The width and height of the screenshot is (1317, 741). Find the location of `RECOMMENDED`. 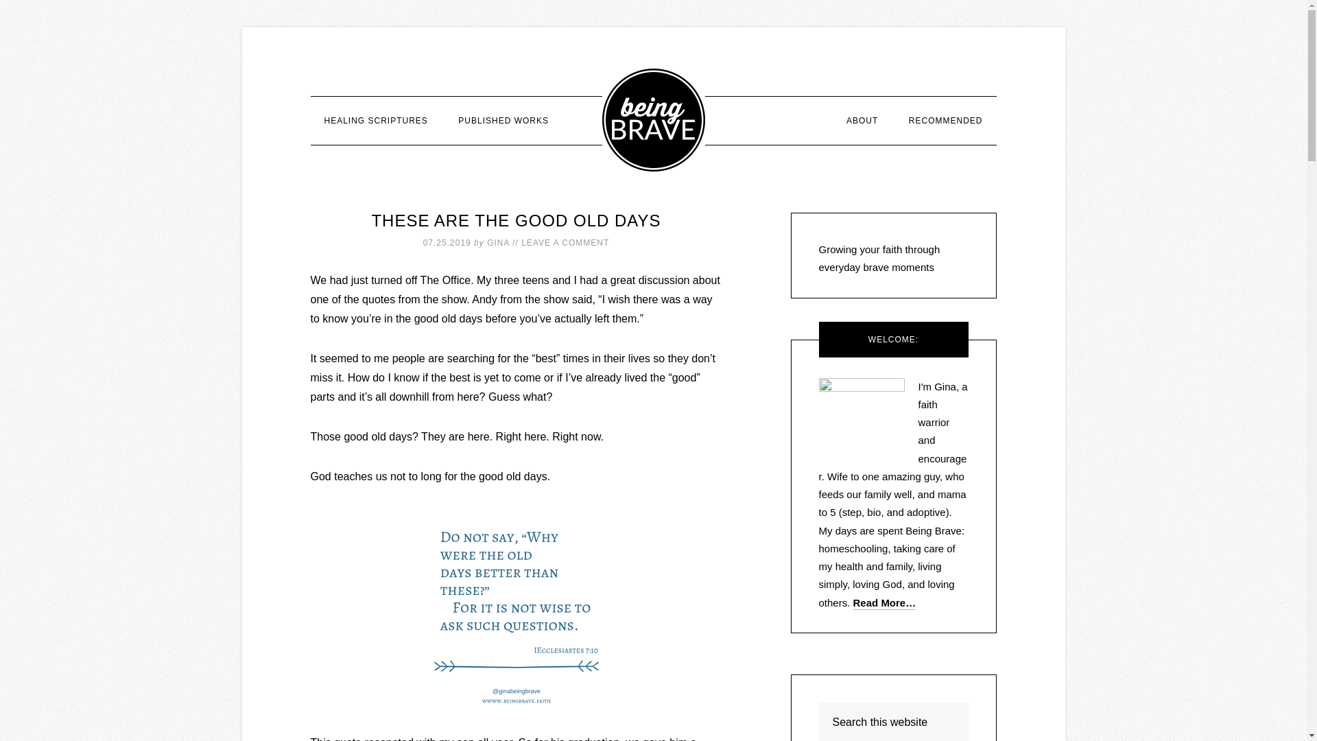

RECOMMENDED is located at coordinates (946, 121).